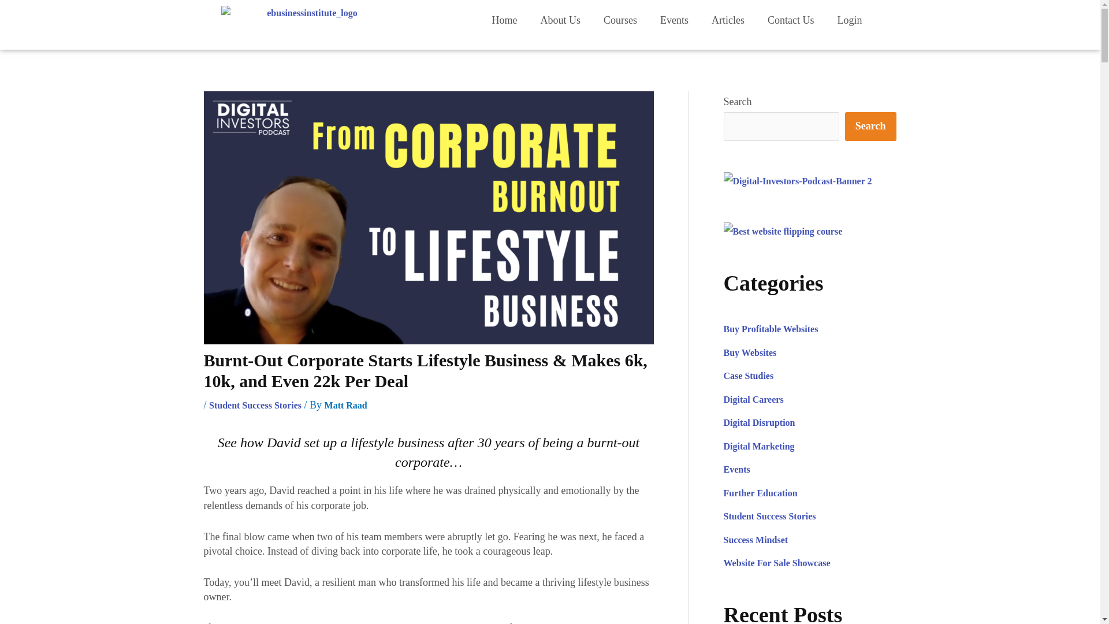 This screenshot has height=624, width=1109. Describe the element at coordinates (255, 405) in the screenshot. I see `Student Success Stories` at that location.